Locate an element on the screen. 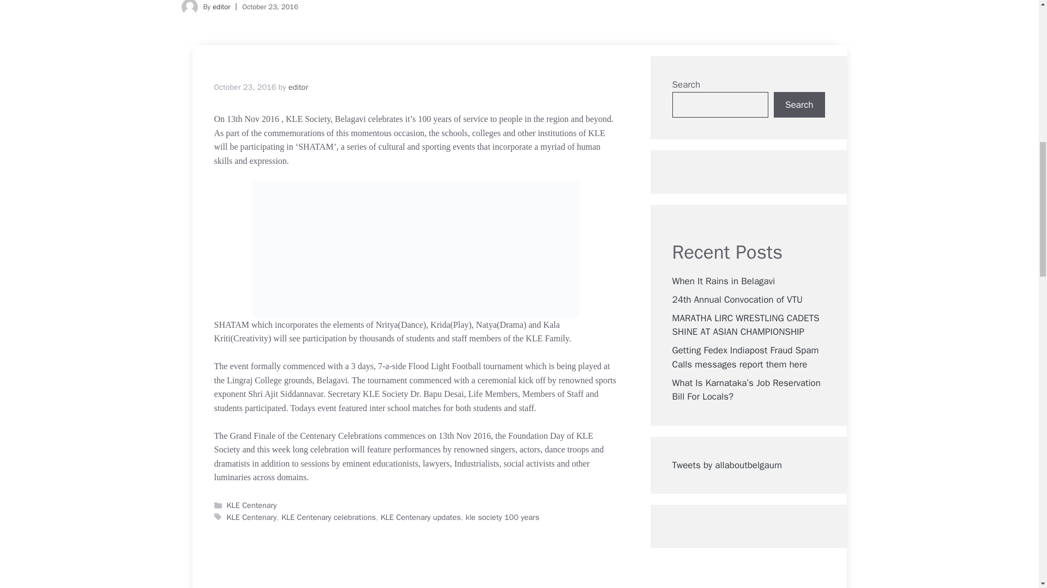 This screenshot has height=588, width=1047. KLE Centenary updates is located at coordinates (420, 517).